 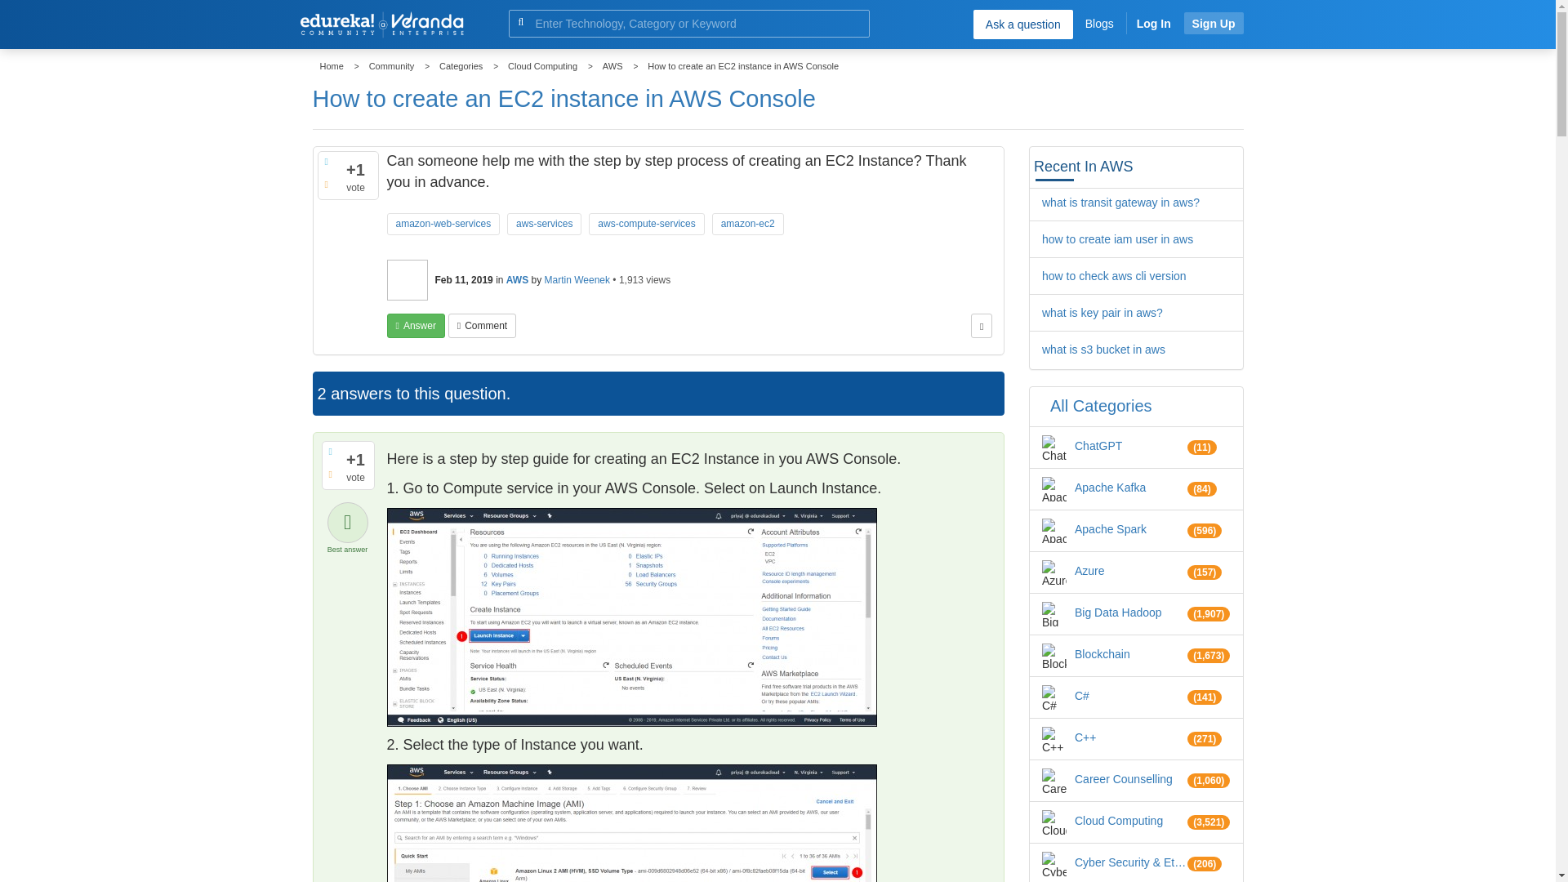 What do you see at coordinates (416, 325) in the screenshot?
I see `Answer this question` at bounding box center [416, 325].